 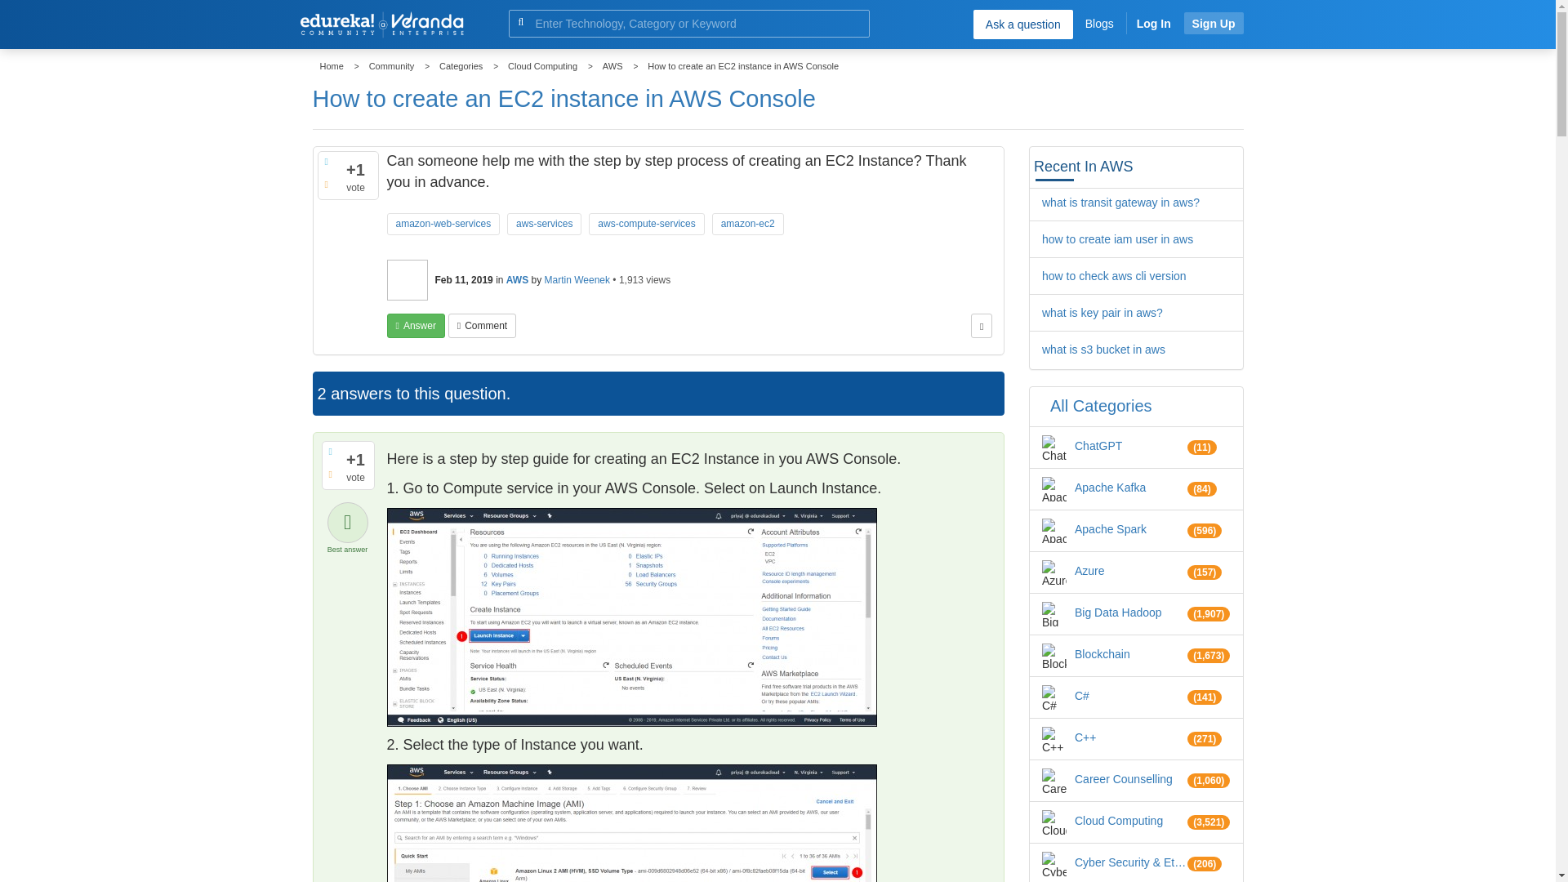 What do you see at coordinates (416, 325) in the screenshot?
I see `Answer this question` at bounding box center [416, 325].